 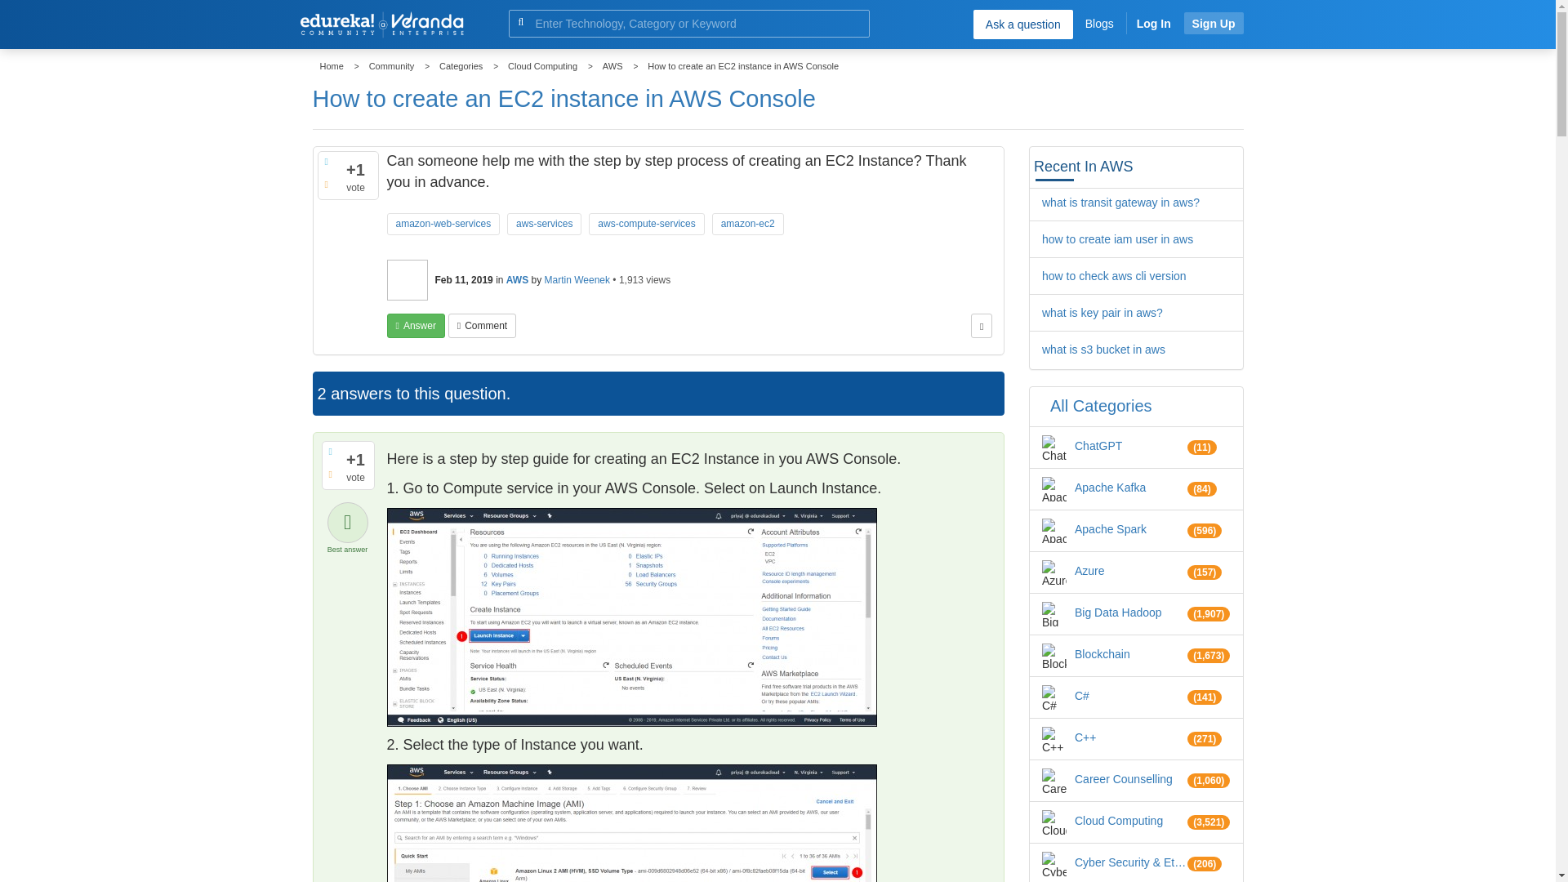 What do you see at coordinates (416, 325) in the screenshot?
I see `Answer this question` at bounding box center [416, 325].